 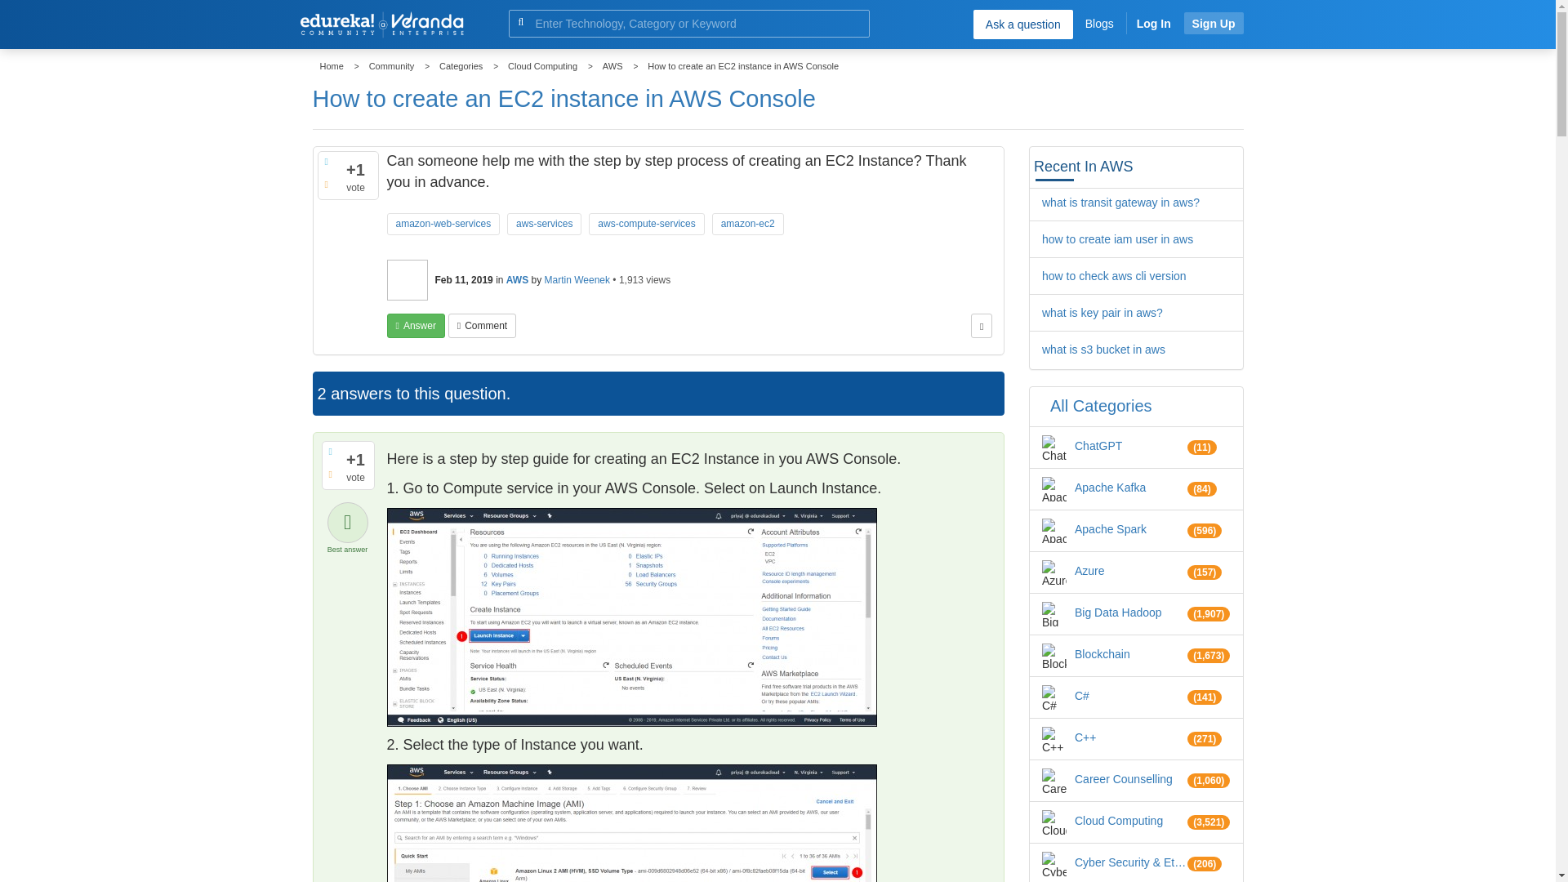 What do you see at coordinates (416, 325) in the screenshot?
I see `Answer this question` at bounding box center [416, 325].